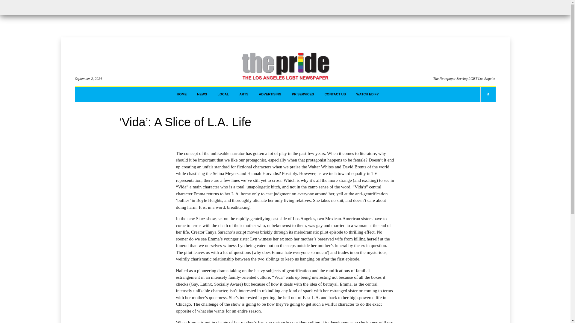 This screenshot has width=575, height=323. What do you see at coordinates (335, 94) in the screenshot?
I see `CONTACT US` at bounding box center [335, 94].